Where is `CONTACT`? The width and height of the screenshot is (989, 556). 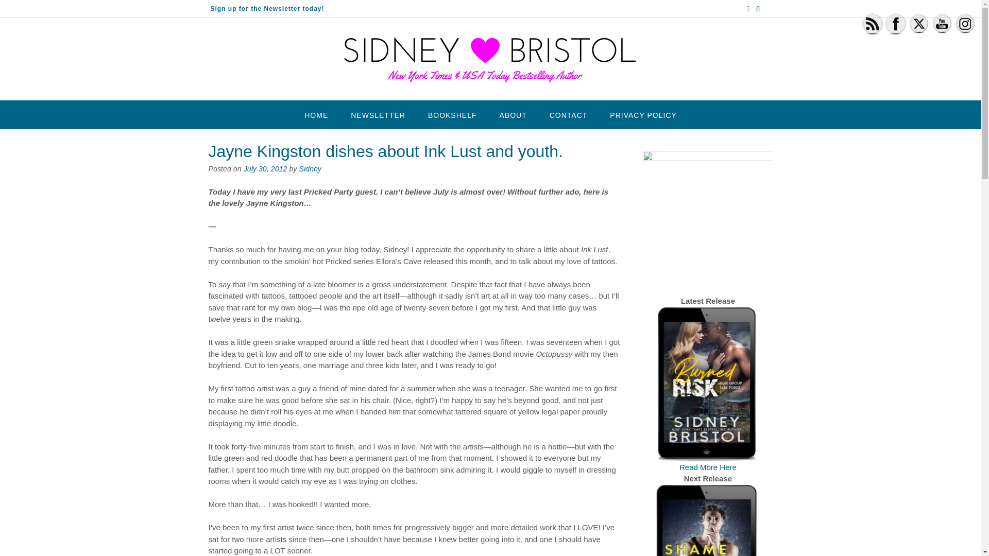 CONTACT is located at coordinates (569, 114).